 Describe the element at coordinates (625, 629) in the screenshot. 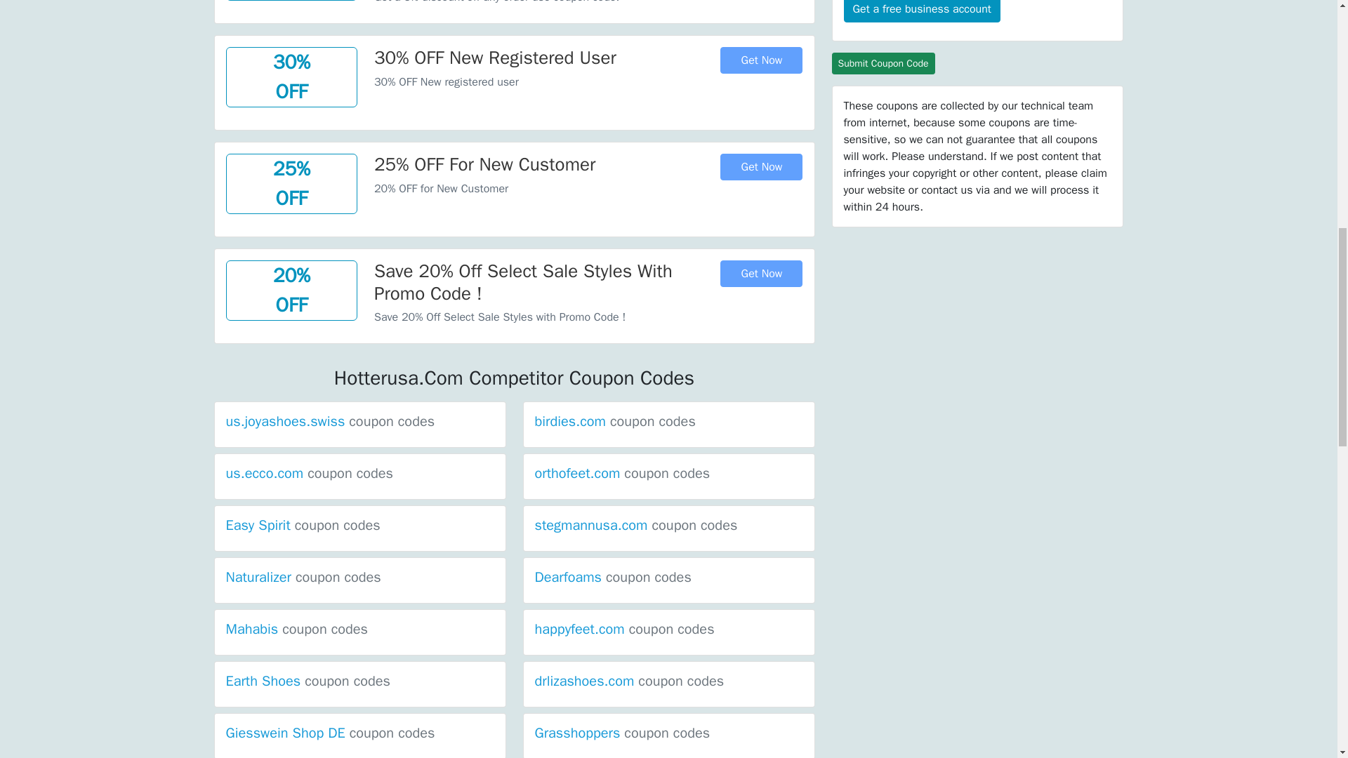

I see `happyfeet.com coupon codes` at that location.